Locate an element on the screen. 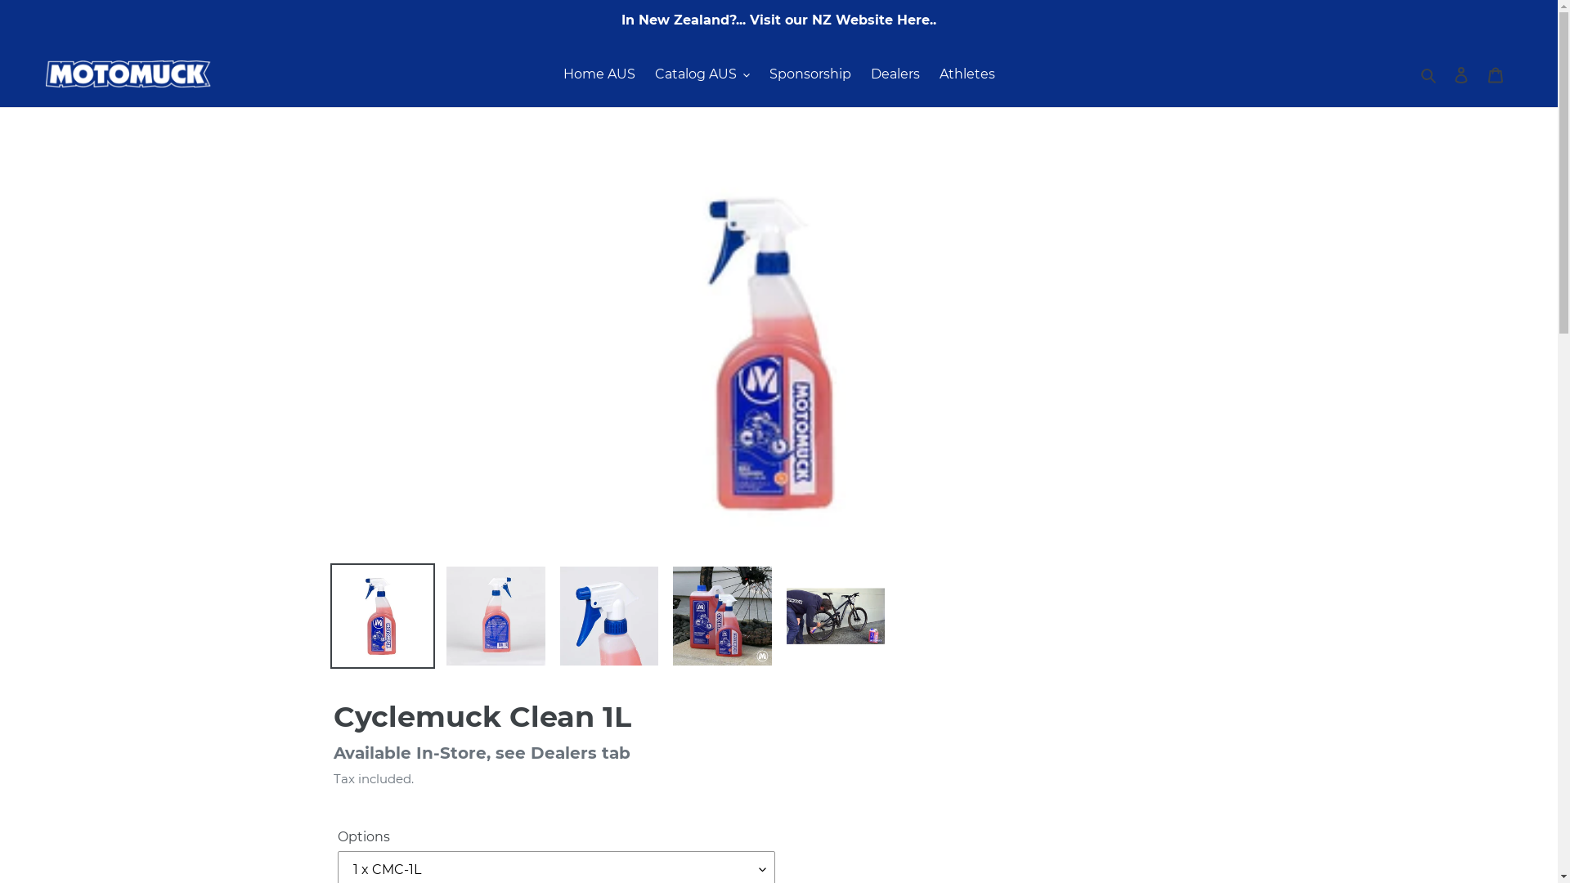 This screenshot has width=1570, height=883. Catalog AUS is located at coordinates (702, 74).